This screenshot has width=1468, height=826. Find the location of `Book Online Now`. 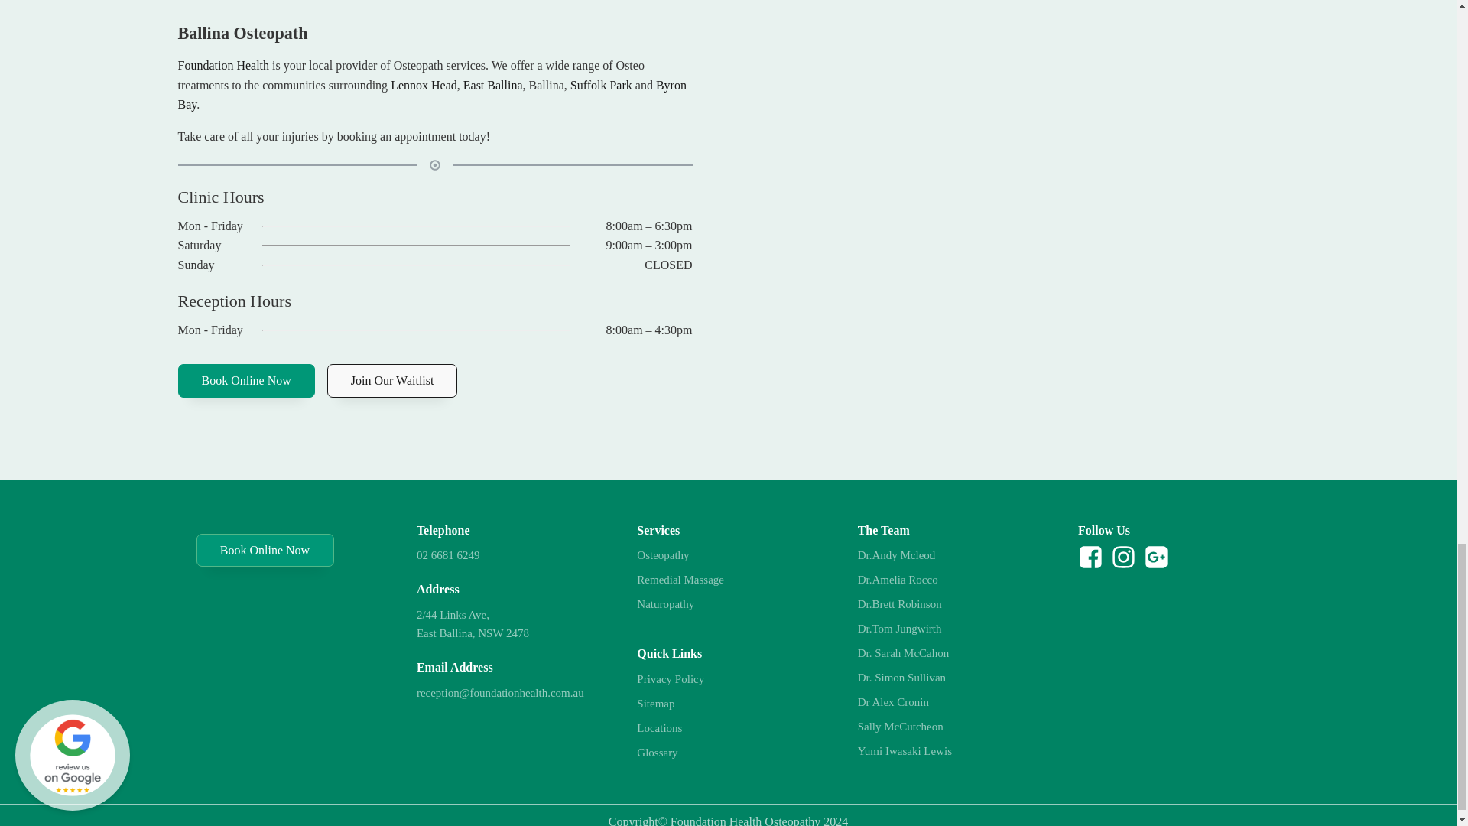

Book Online Now is located at coordinates (245, 381).